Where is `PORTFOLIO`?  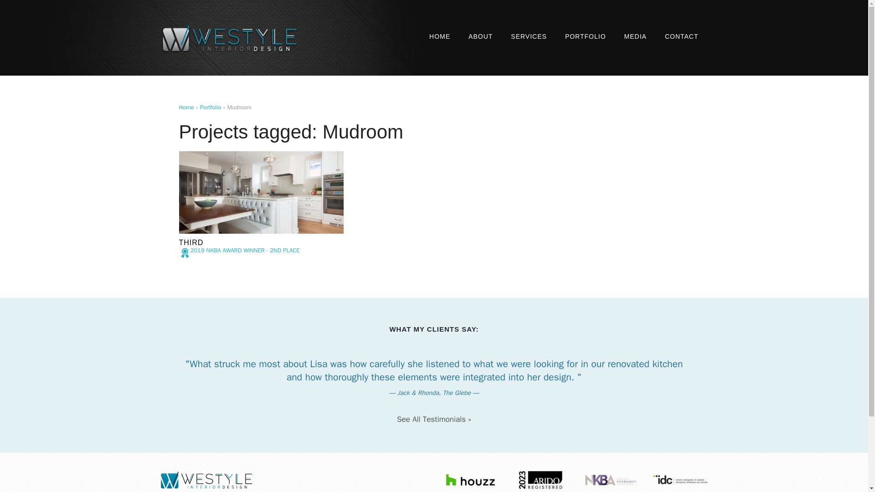
PORTFOLIO is located at coordinates (585, 36).